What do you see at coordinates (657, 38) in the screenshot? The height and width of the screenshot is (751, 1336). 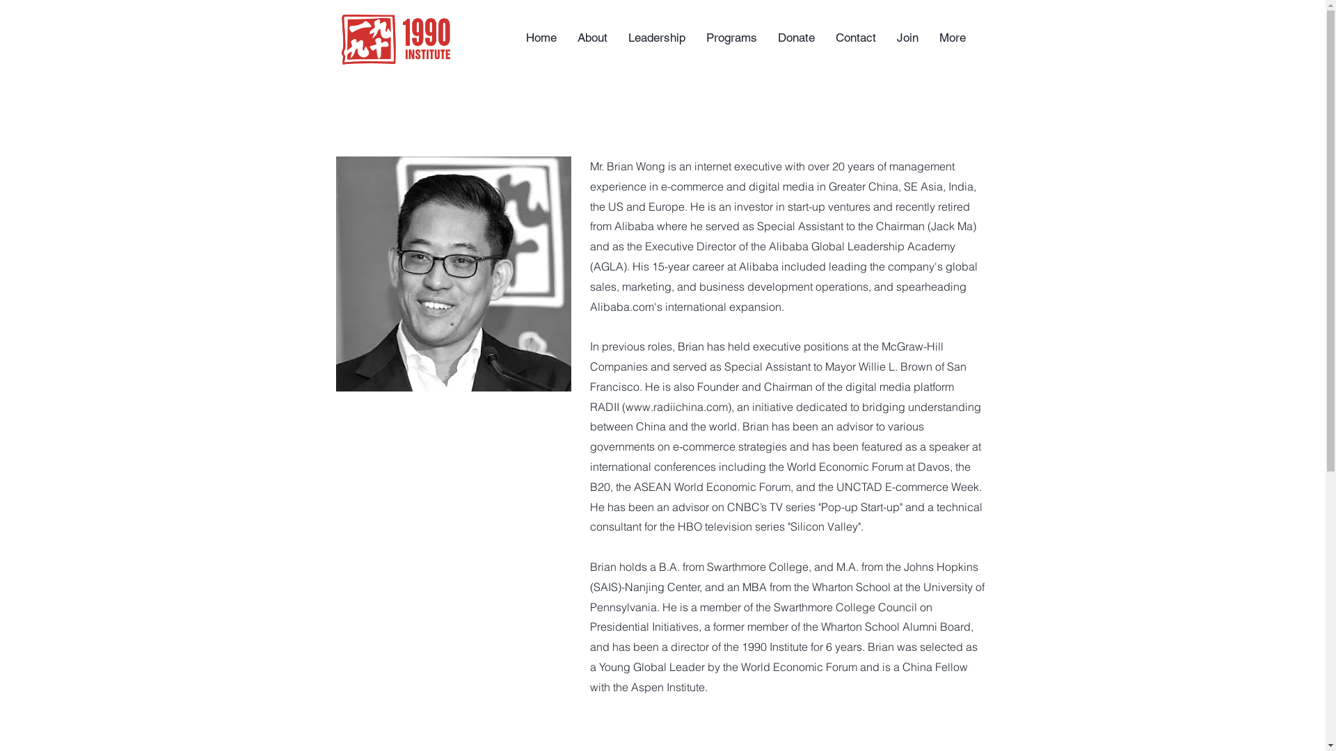 I see `Leadership` at bounding box center [657, 38].